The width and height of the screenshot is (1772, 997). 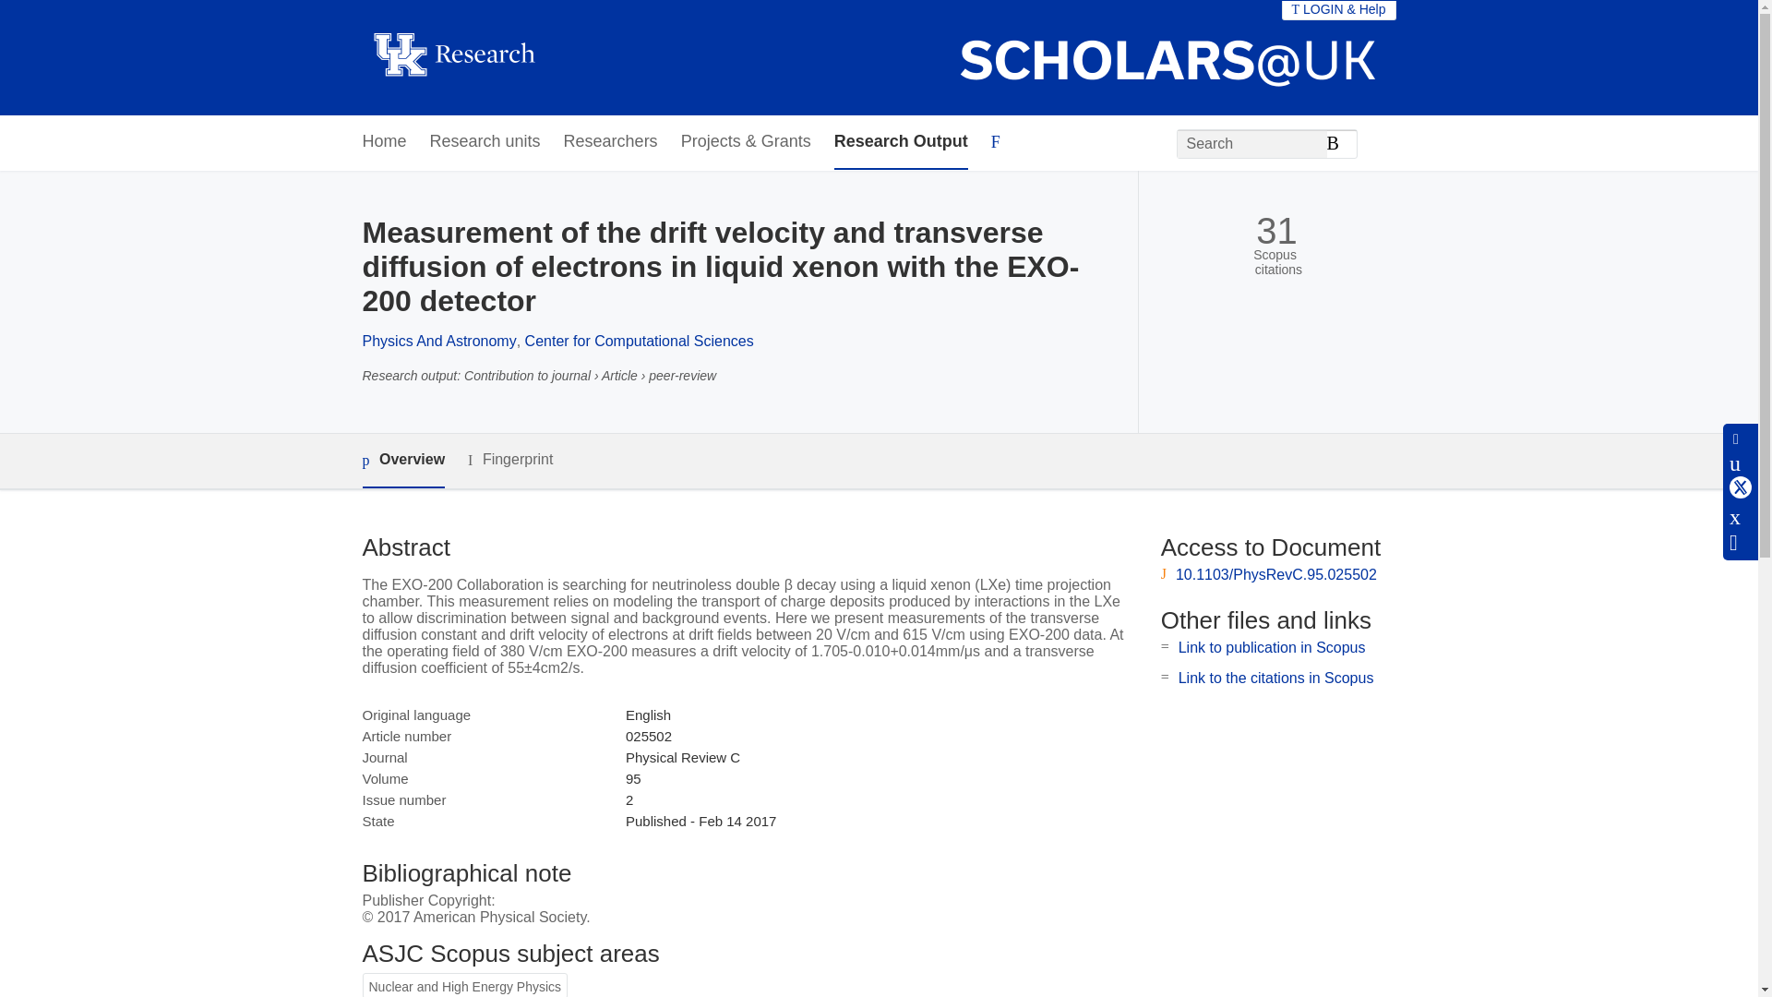 What do you see at coordinates (1272, 647) in the screenshot?
I see `Link to publication in Scopus` at bounding box center [1272, 647].